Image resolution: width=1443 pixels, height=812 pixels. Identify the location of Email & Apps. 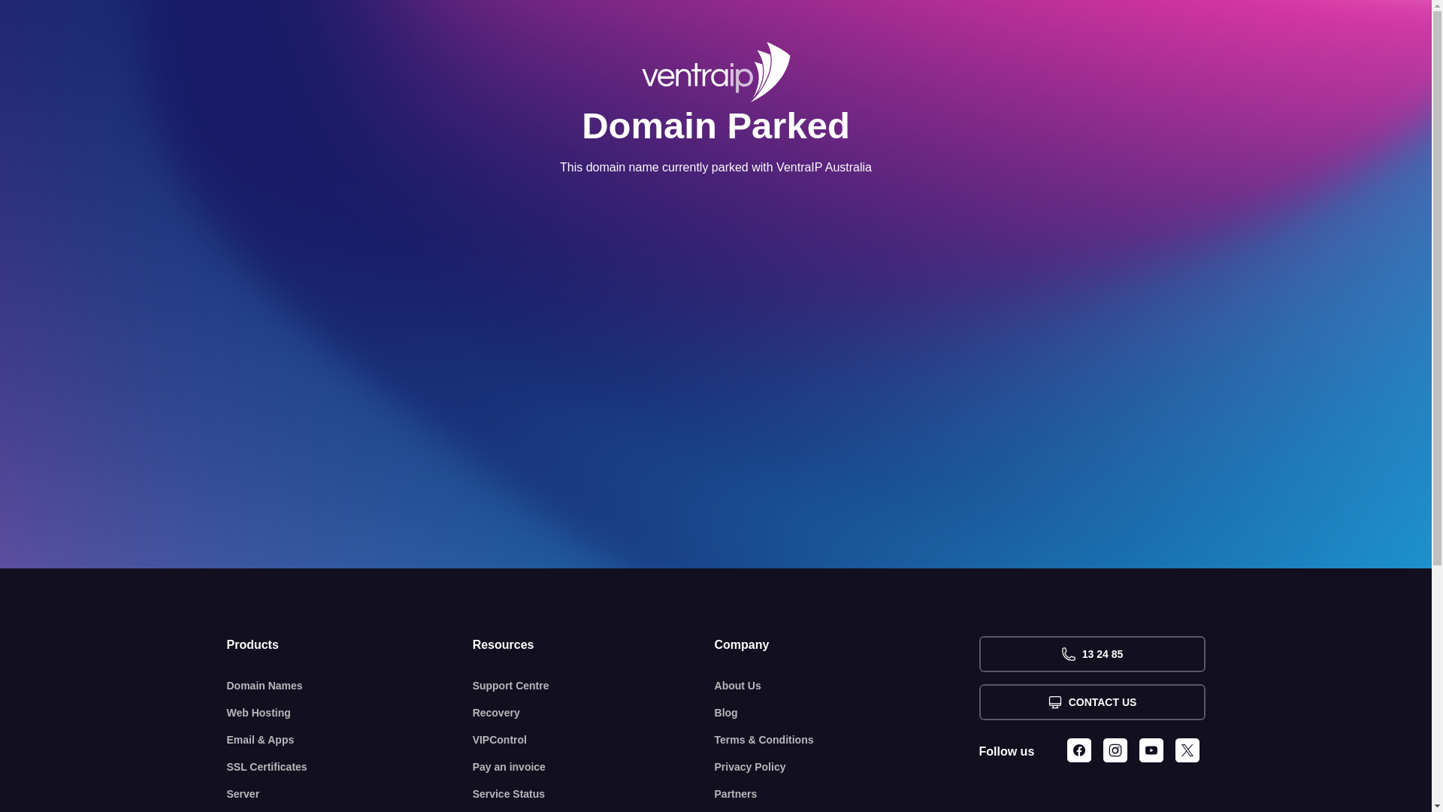
(350, 740).